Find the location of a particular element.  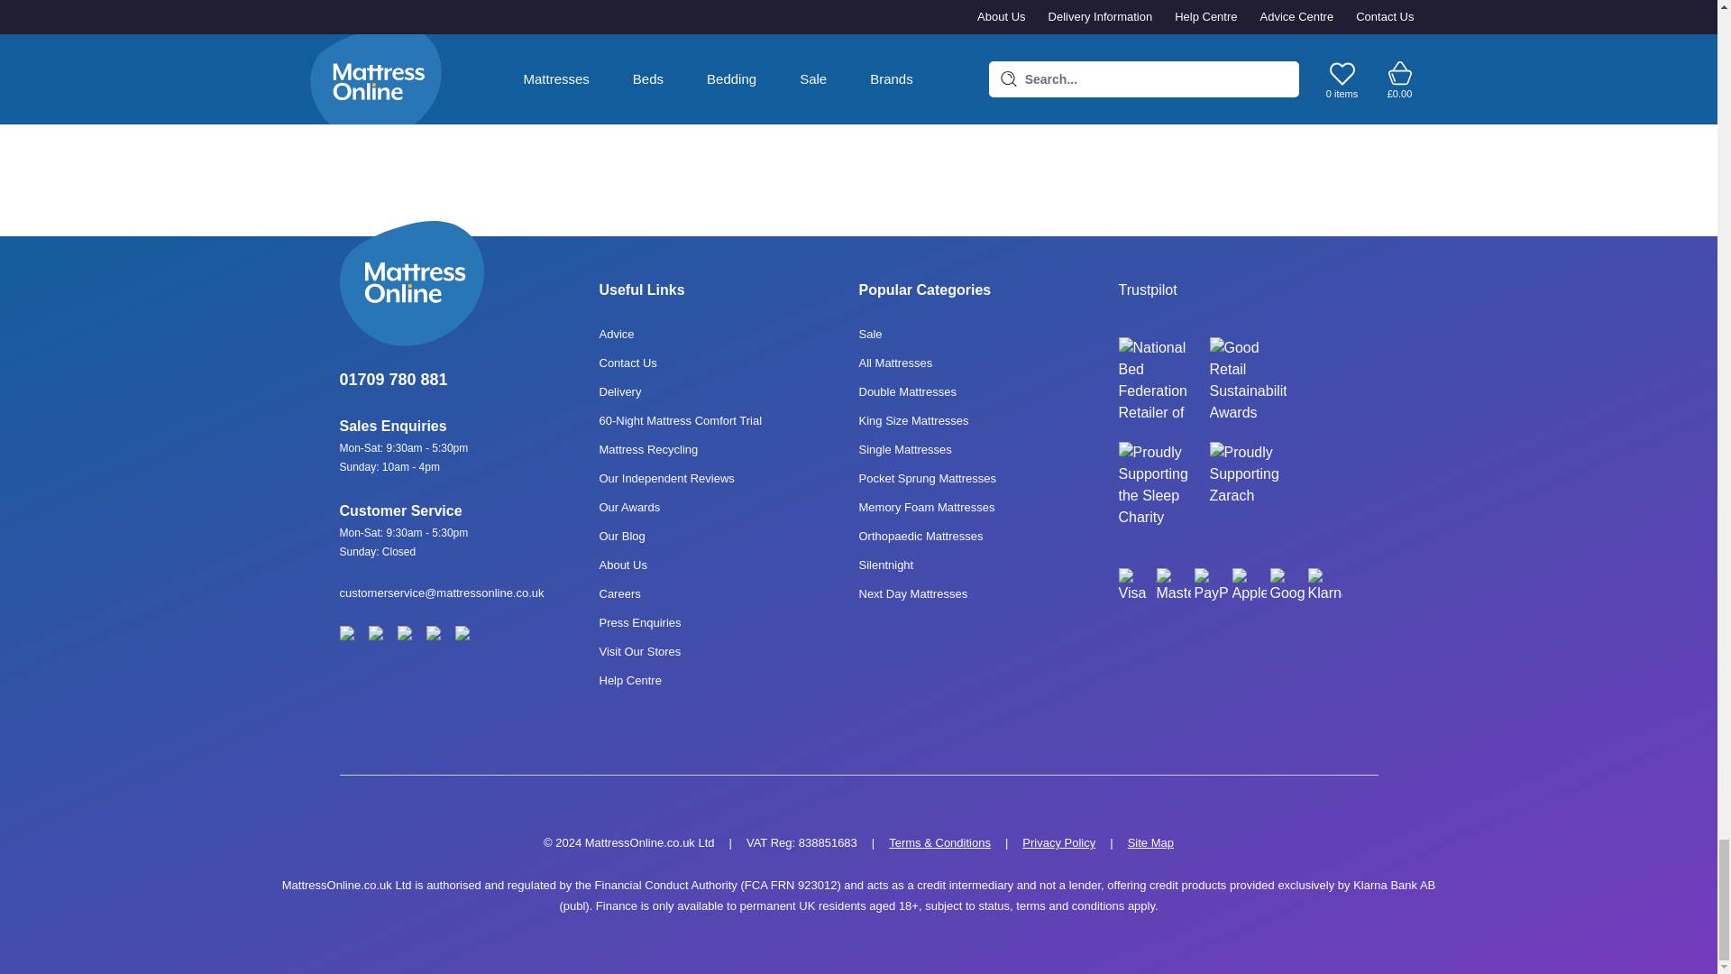

Go to Homepage is located at coordinates (469, 283).